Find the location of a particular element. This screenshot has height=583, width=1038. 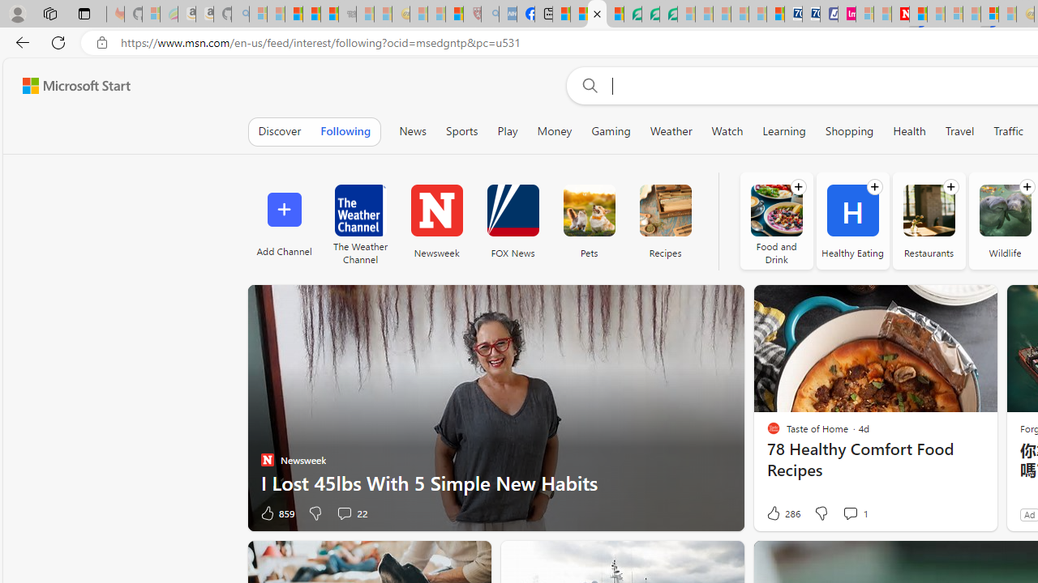

Recipes is located at coordinates (665, 211).